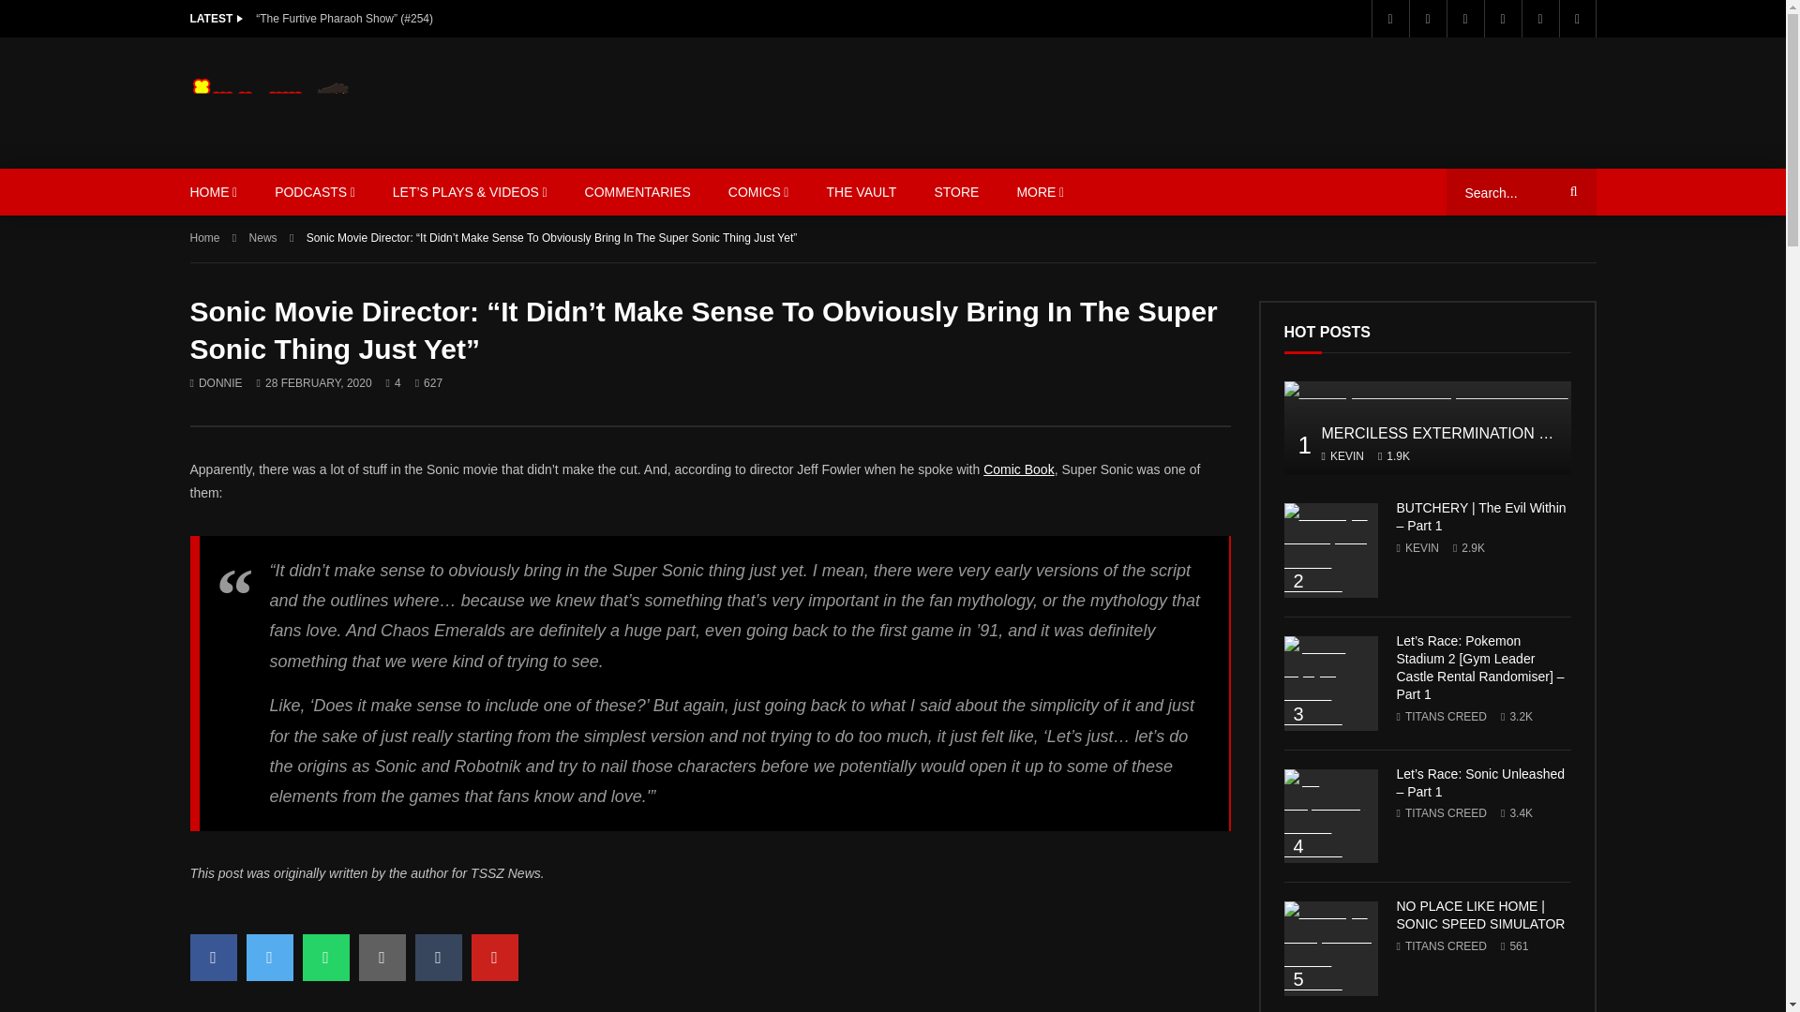 Image resolution: width=1800 pixels, height=1012 pixels. I want to click on PODCASTS, so click(315, 192).